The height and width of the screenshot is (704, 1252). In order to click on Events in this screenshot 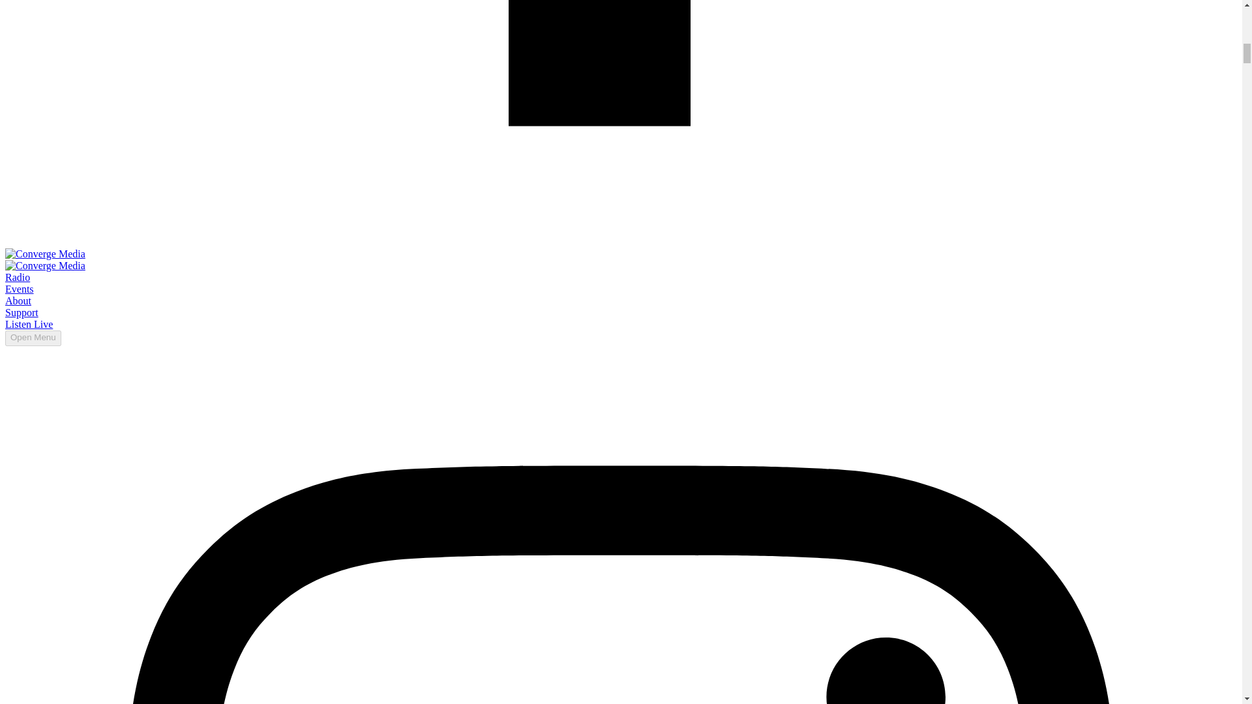, I will do `click(19, 289)`.